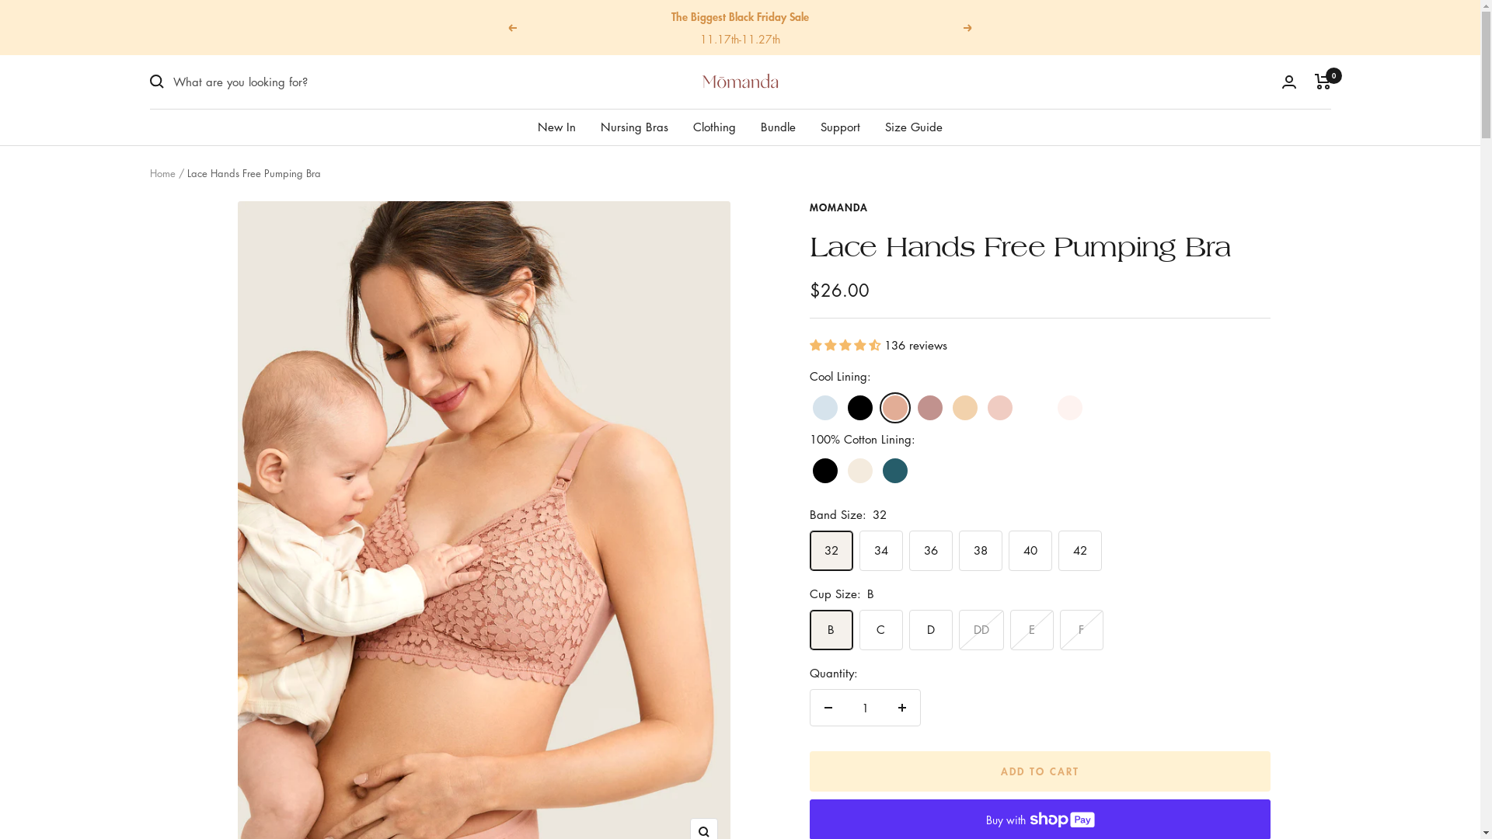 The image size is (1492, 839). I want to click on 7606320693433_ql_Black, so click(880, 350).